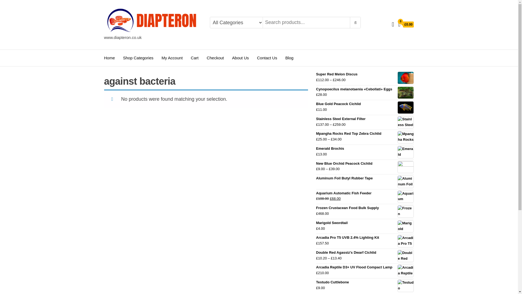 The height and width of the screenshot is (294, 522). I want to click on About Us, so click(241, 58).